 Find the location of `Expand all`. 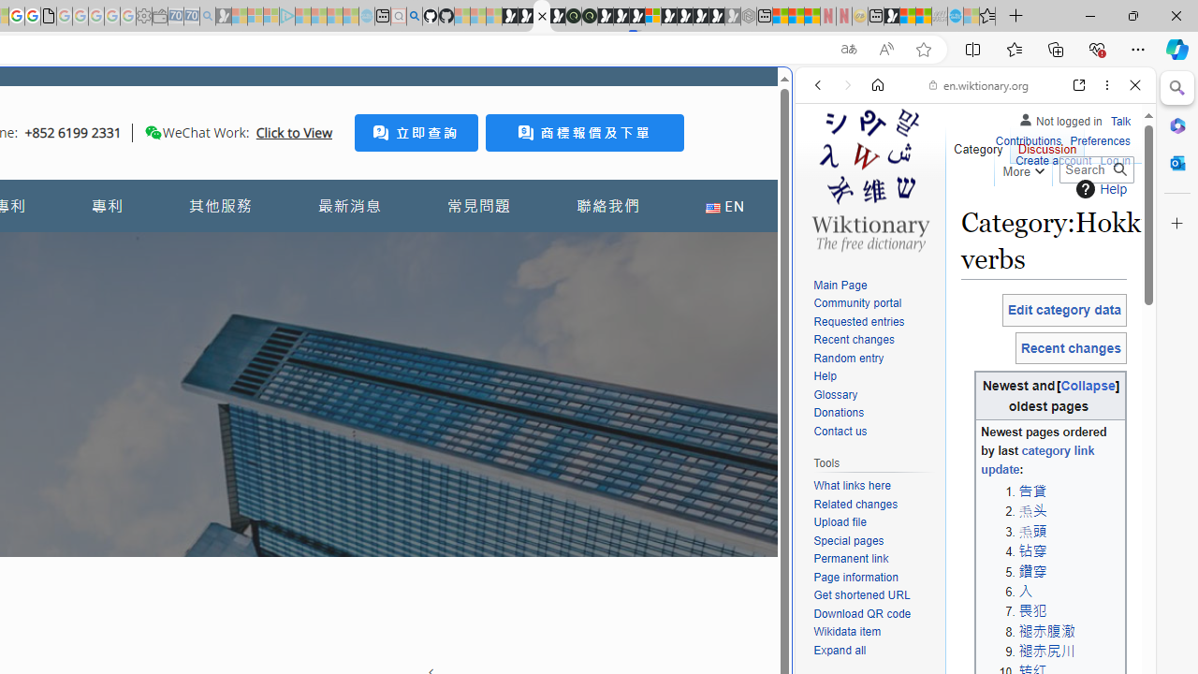

Expand all is located at coordinates (874, 651).